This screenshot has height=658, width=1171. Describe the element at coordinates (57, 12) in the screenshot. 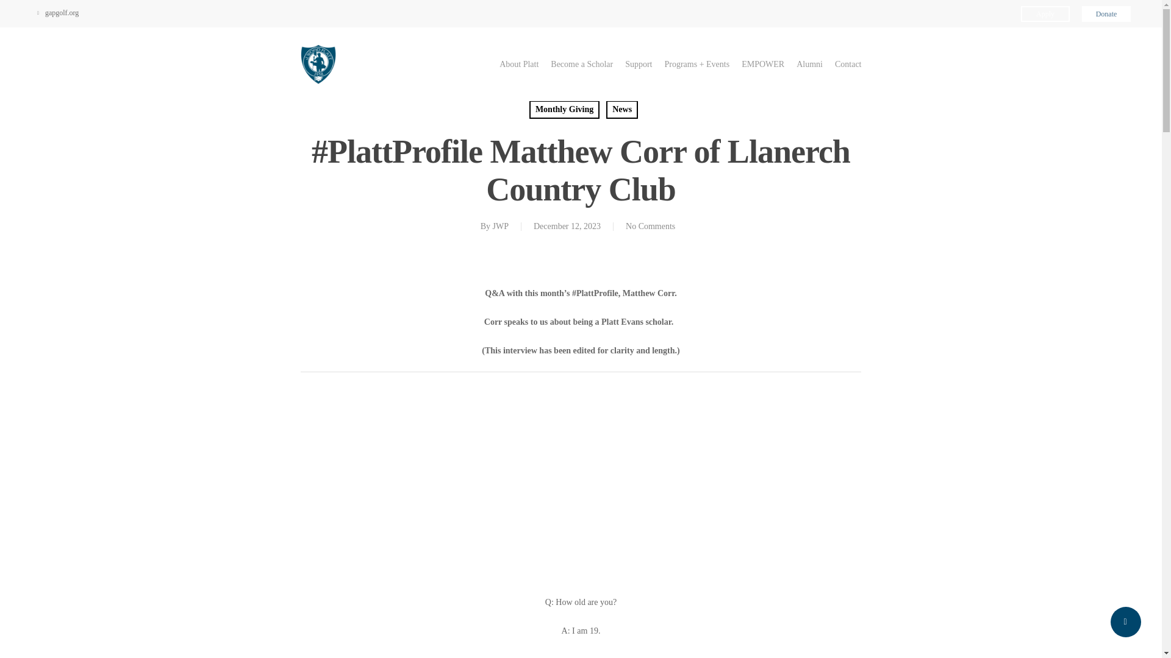

I see `gapgolf.org` at that location.